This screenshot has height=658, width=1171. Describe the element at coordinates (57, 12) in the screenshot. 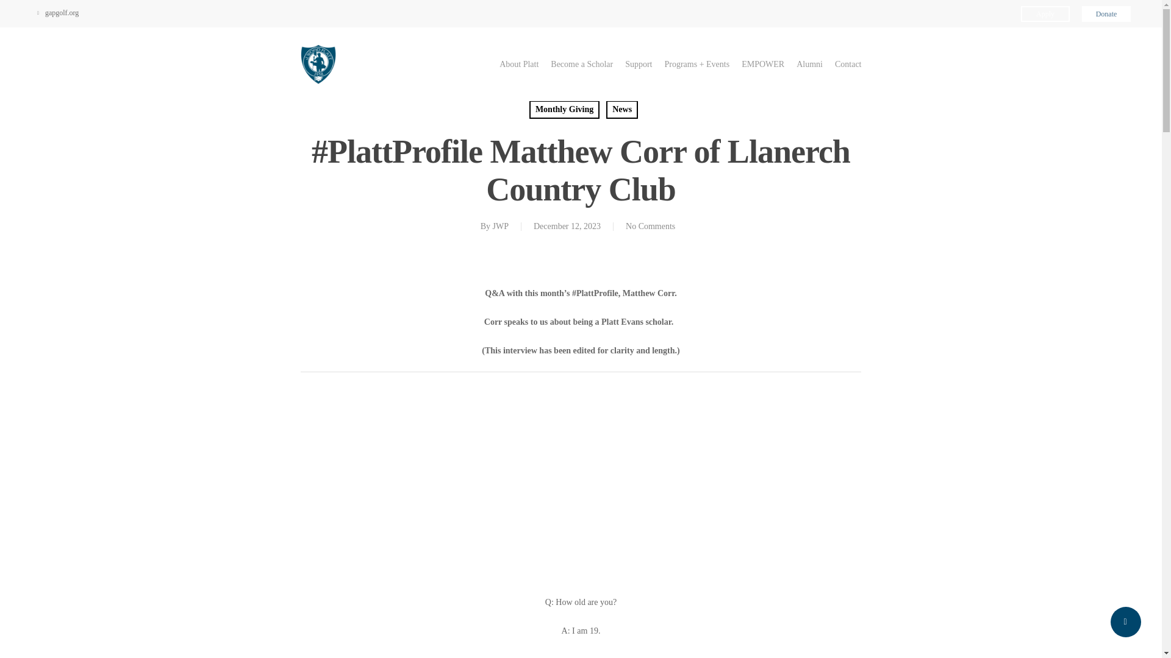

I see `gapgolf.org` at that location.